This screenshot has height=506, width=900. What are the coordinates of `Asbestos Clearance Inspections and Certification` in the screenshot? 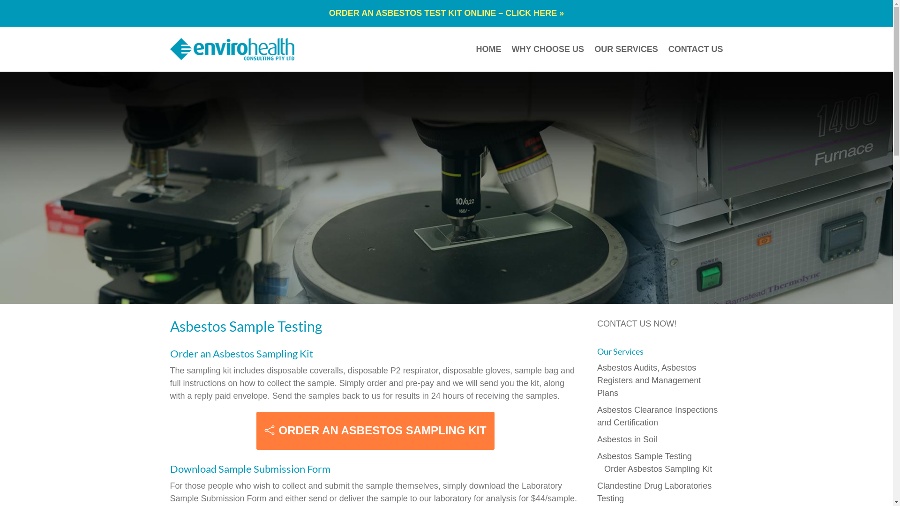 It's located at (657, 416).